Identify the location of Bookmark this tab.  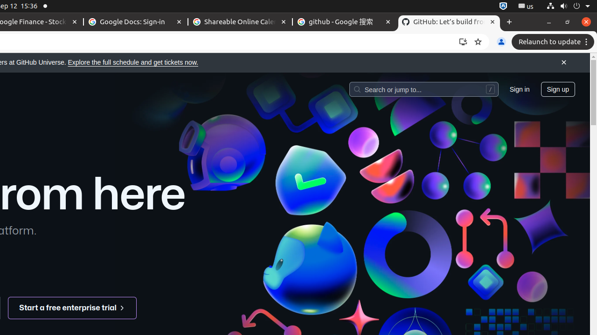
(478, 42).